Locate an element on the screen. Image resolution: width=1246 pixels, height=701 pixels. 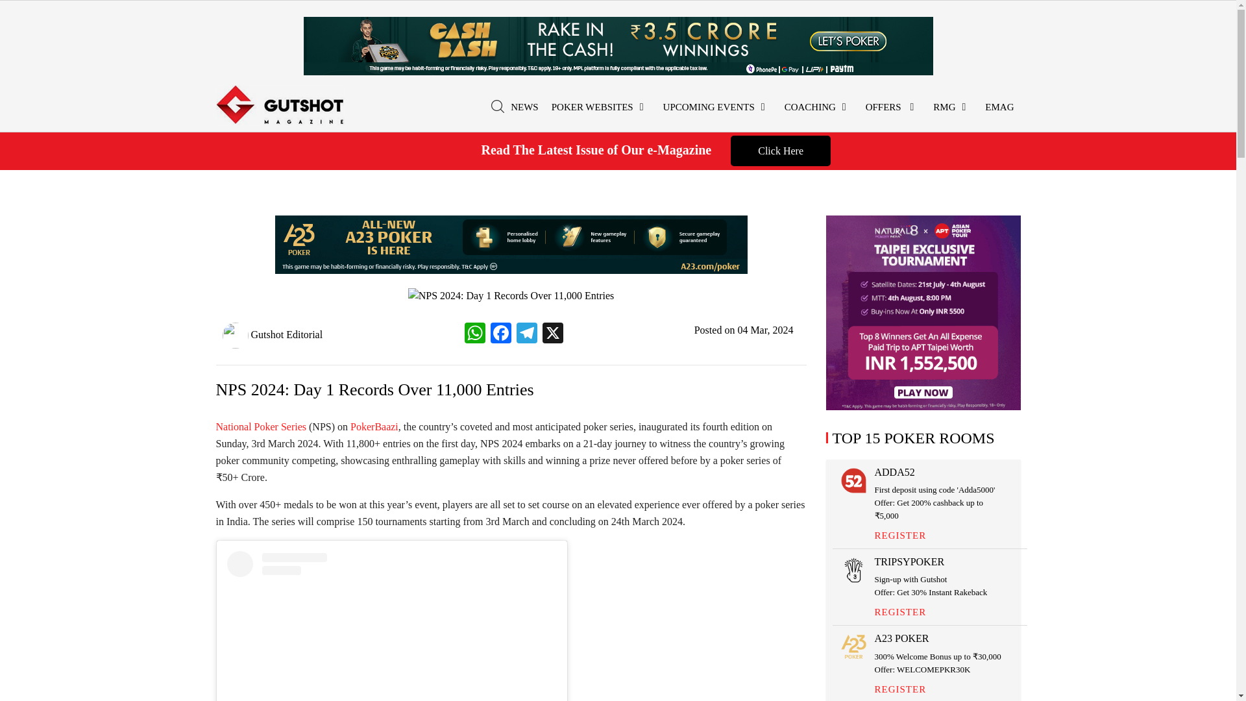
Facebook is located at coordinates (501, 334).